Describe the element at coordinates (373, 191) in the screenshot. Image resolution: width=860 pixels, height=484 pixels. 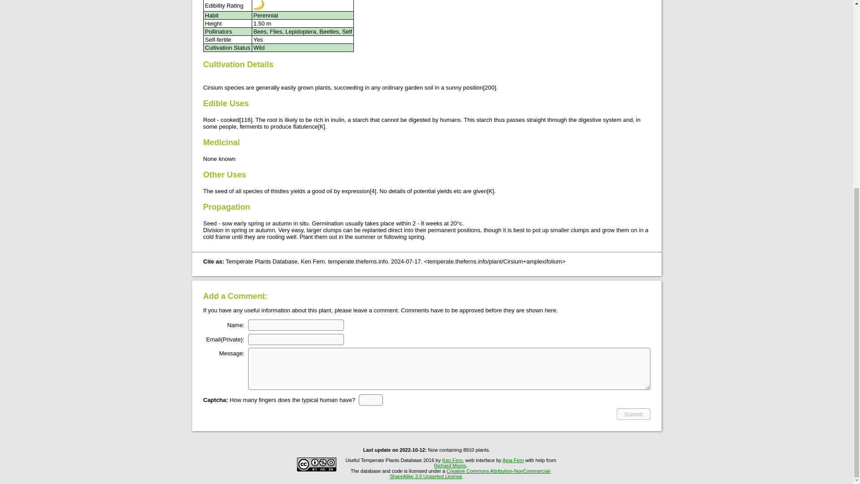
I see `4` at that location.